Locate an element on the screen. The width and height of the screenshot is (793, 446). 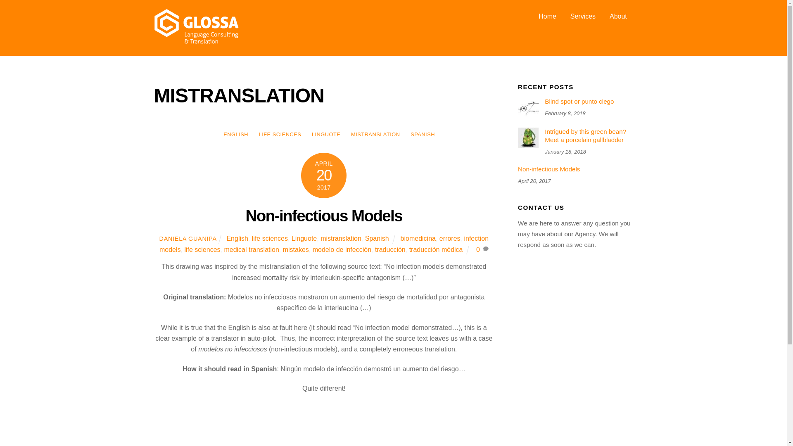
errores is located at coordinates (450, 239).